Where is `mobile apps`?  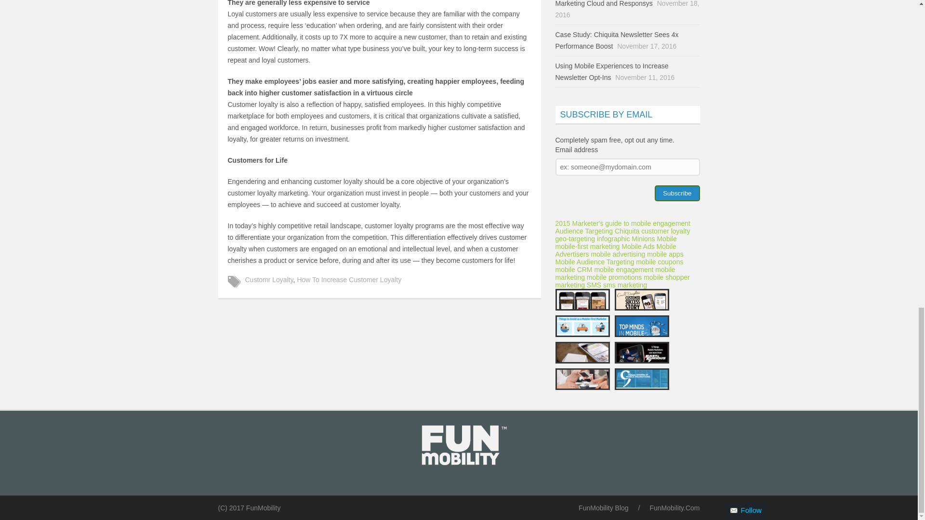
mobile apps is located at coordinates (665, 254).